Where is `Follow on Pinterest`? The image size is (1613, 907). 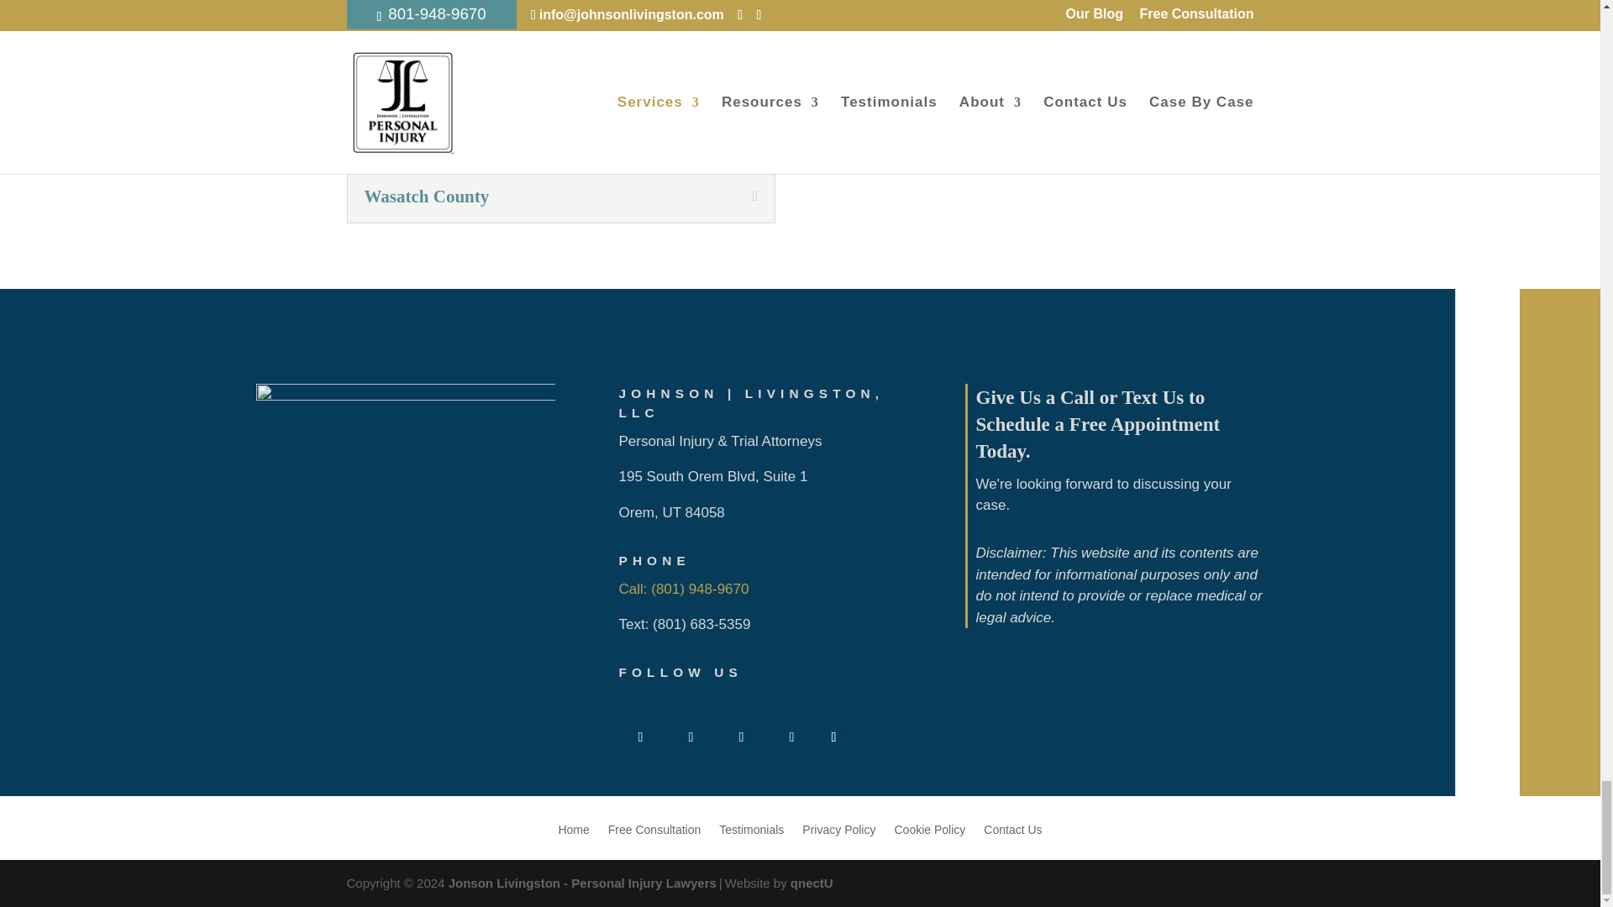 Follow on Pinterest is located at coordinates (833, 737).